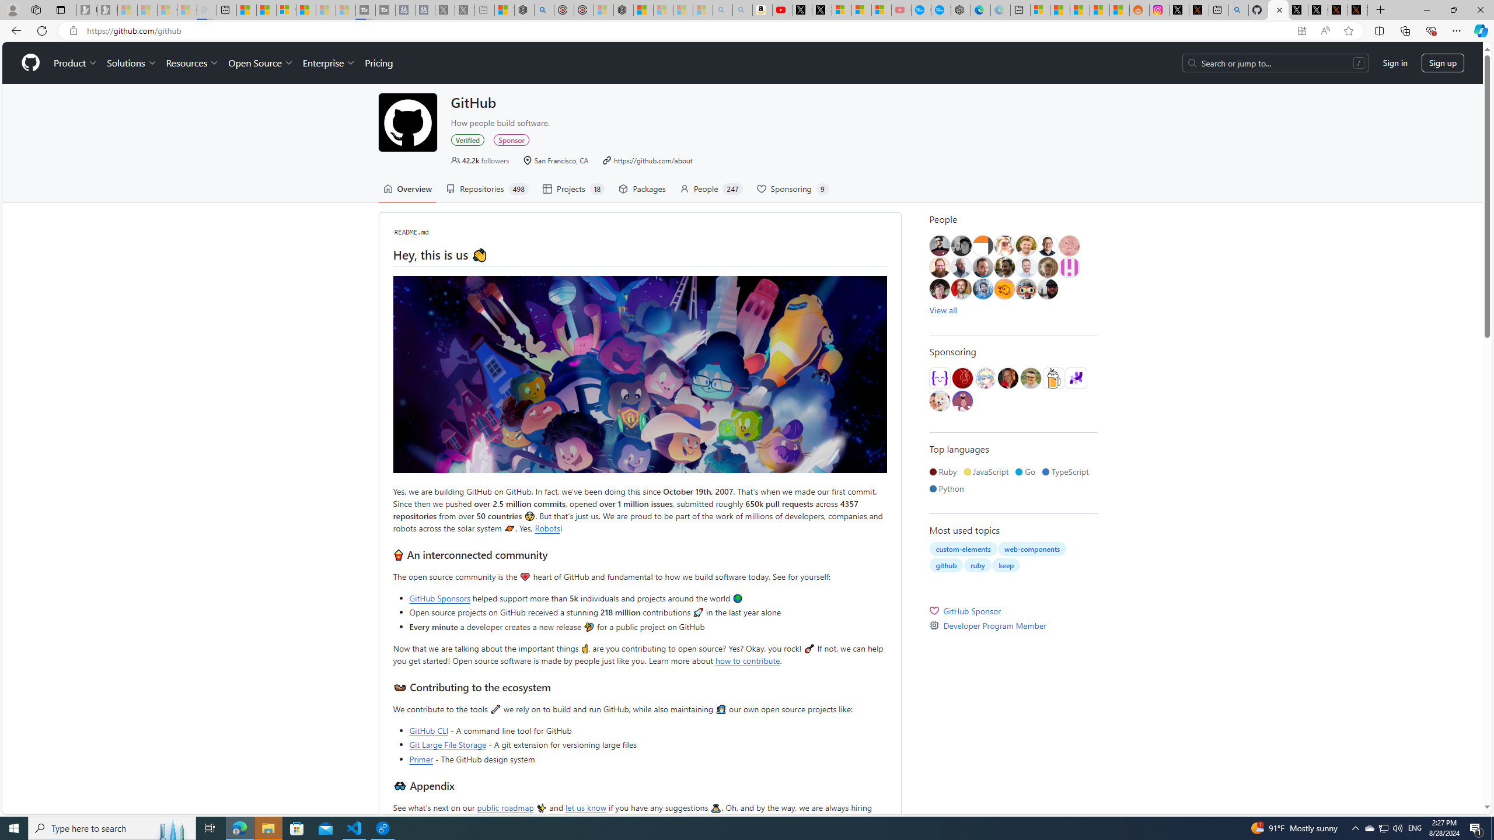 The width and height of the screenshot is (1494, 840). Describe the element at coordinates (948, 488) in the screenshot. I see `Python` at that location.